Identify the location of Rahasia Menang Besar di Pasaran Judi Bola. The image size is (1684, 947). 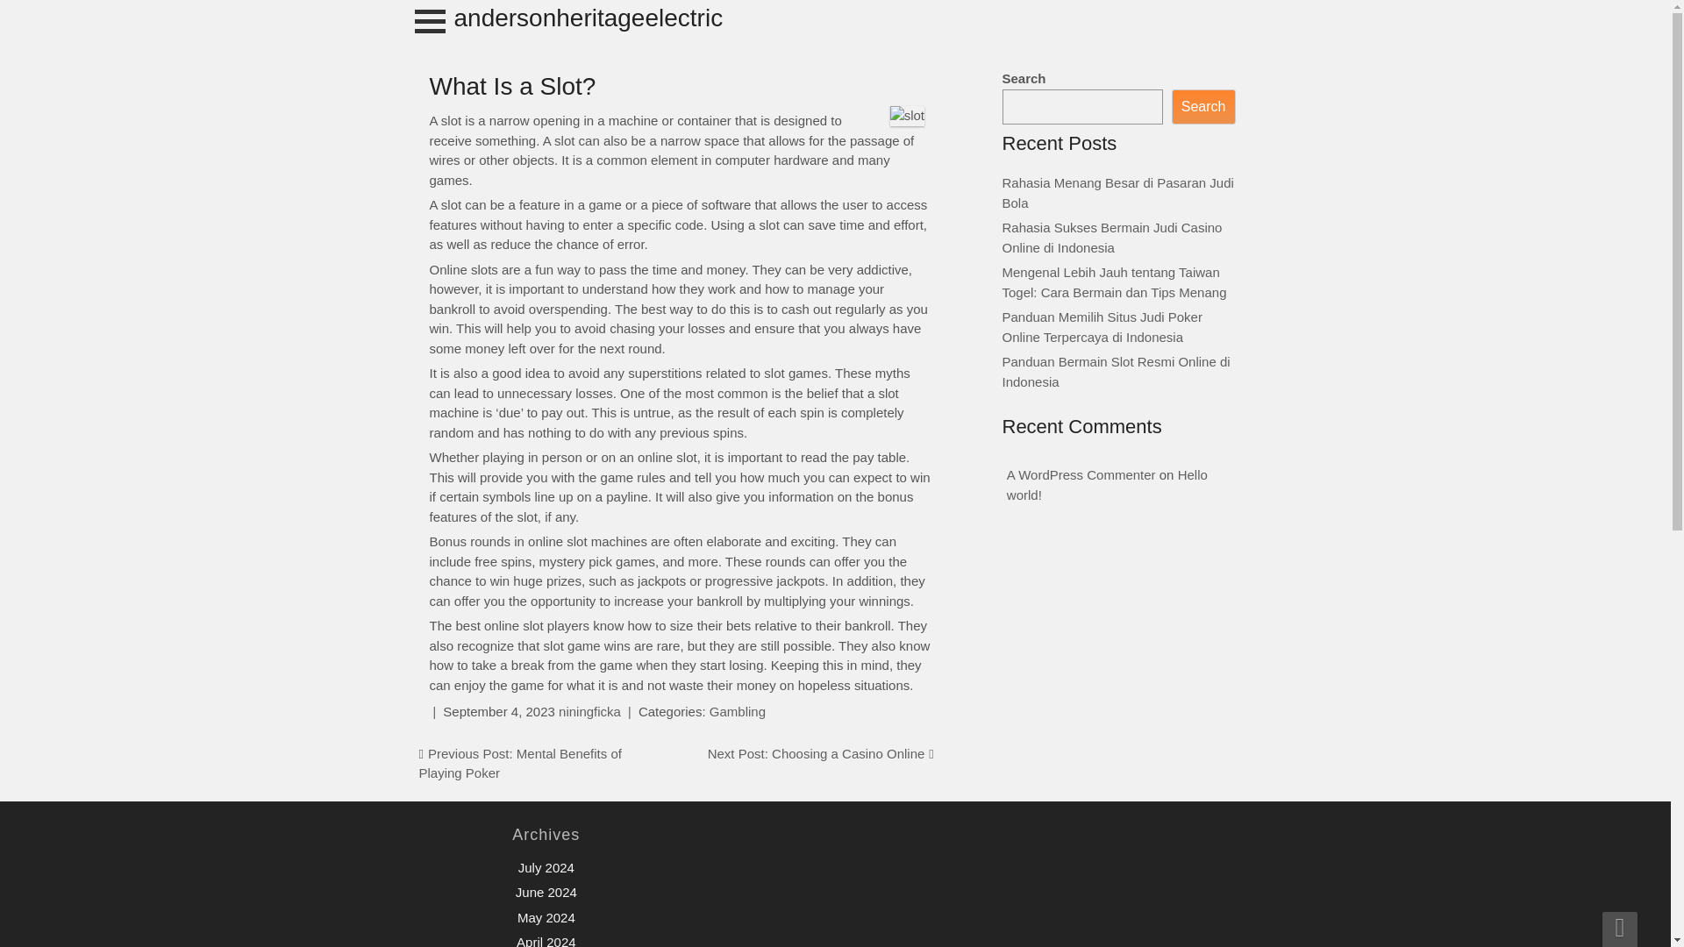
(1117, 192).